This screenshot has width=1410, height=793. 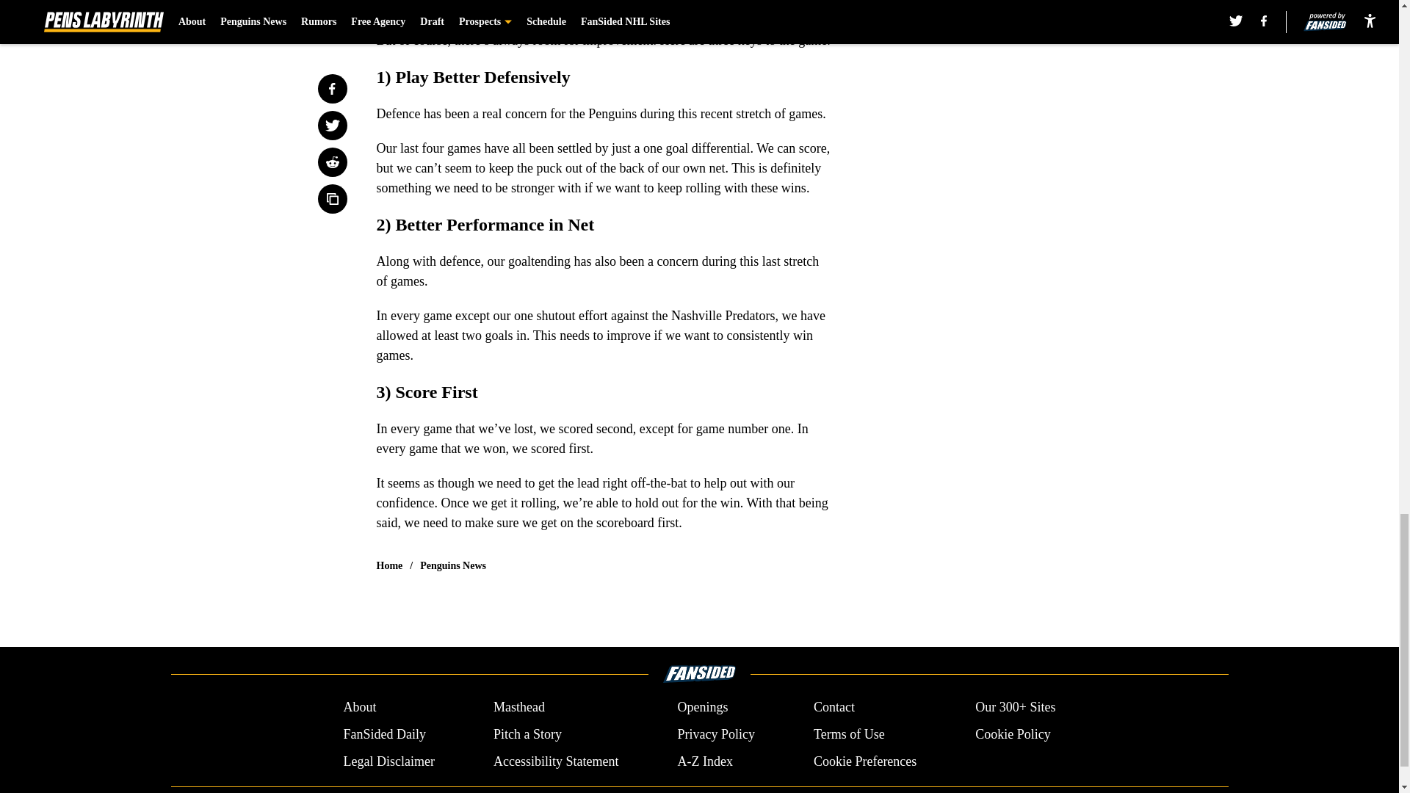 I want to click on Pitch a Story, so click(x=527, y=734).